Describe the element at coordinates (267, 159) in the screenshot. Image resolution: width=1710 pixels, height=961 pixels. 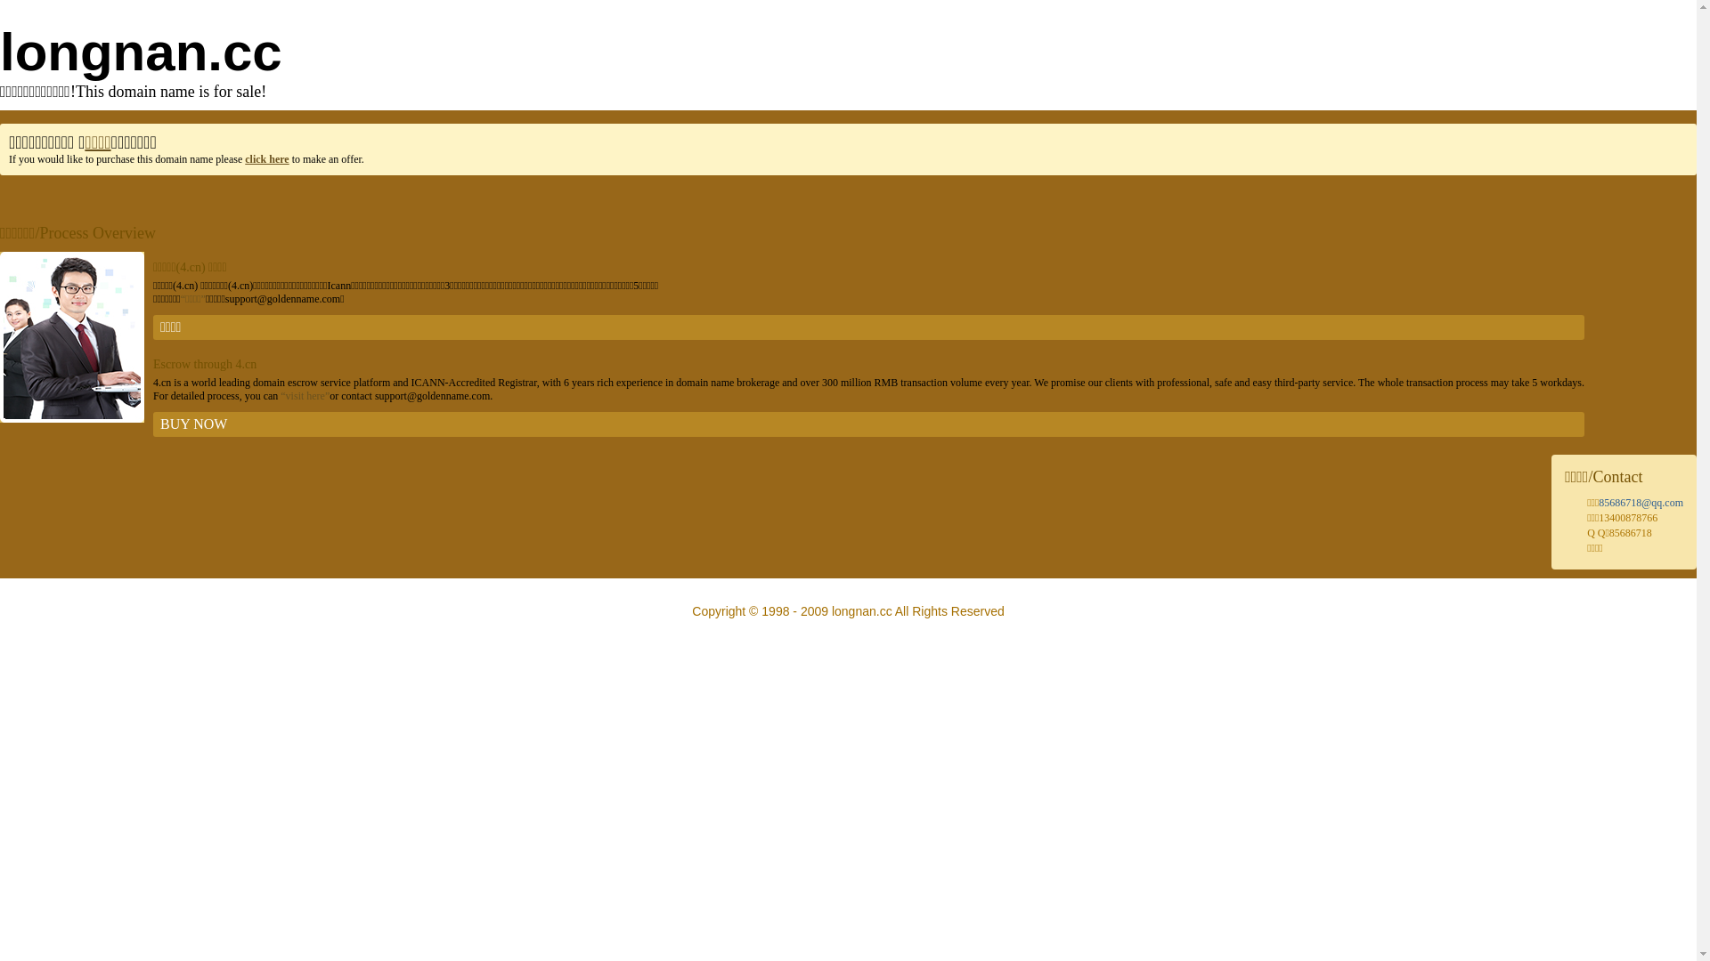
I see `click here` at that location.